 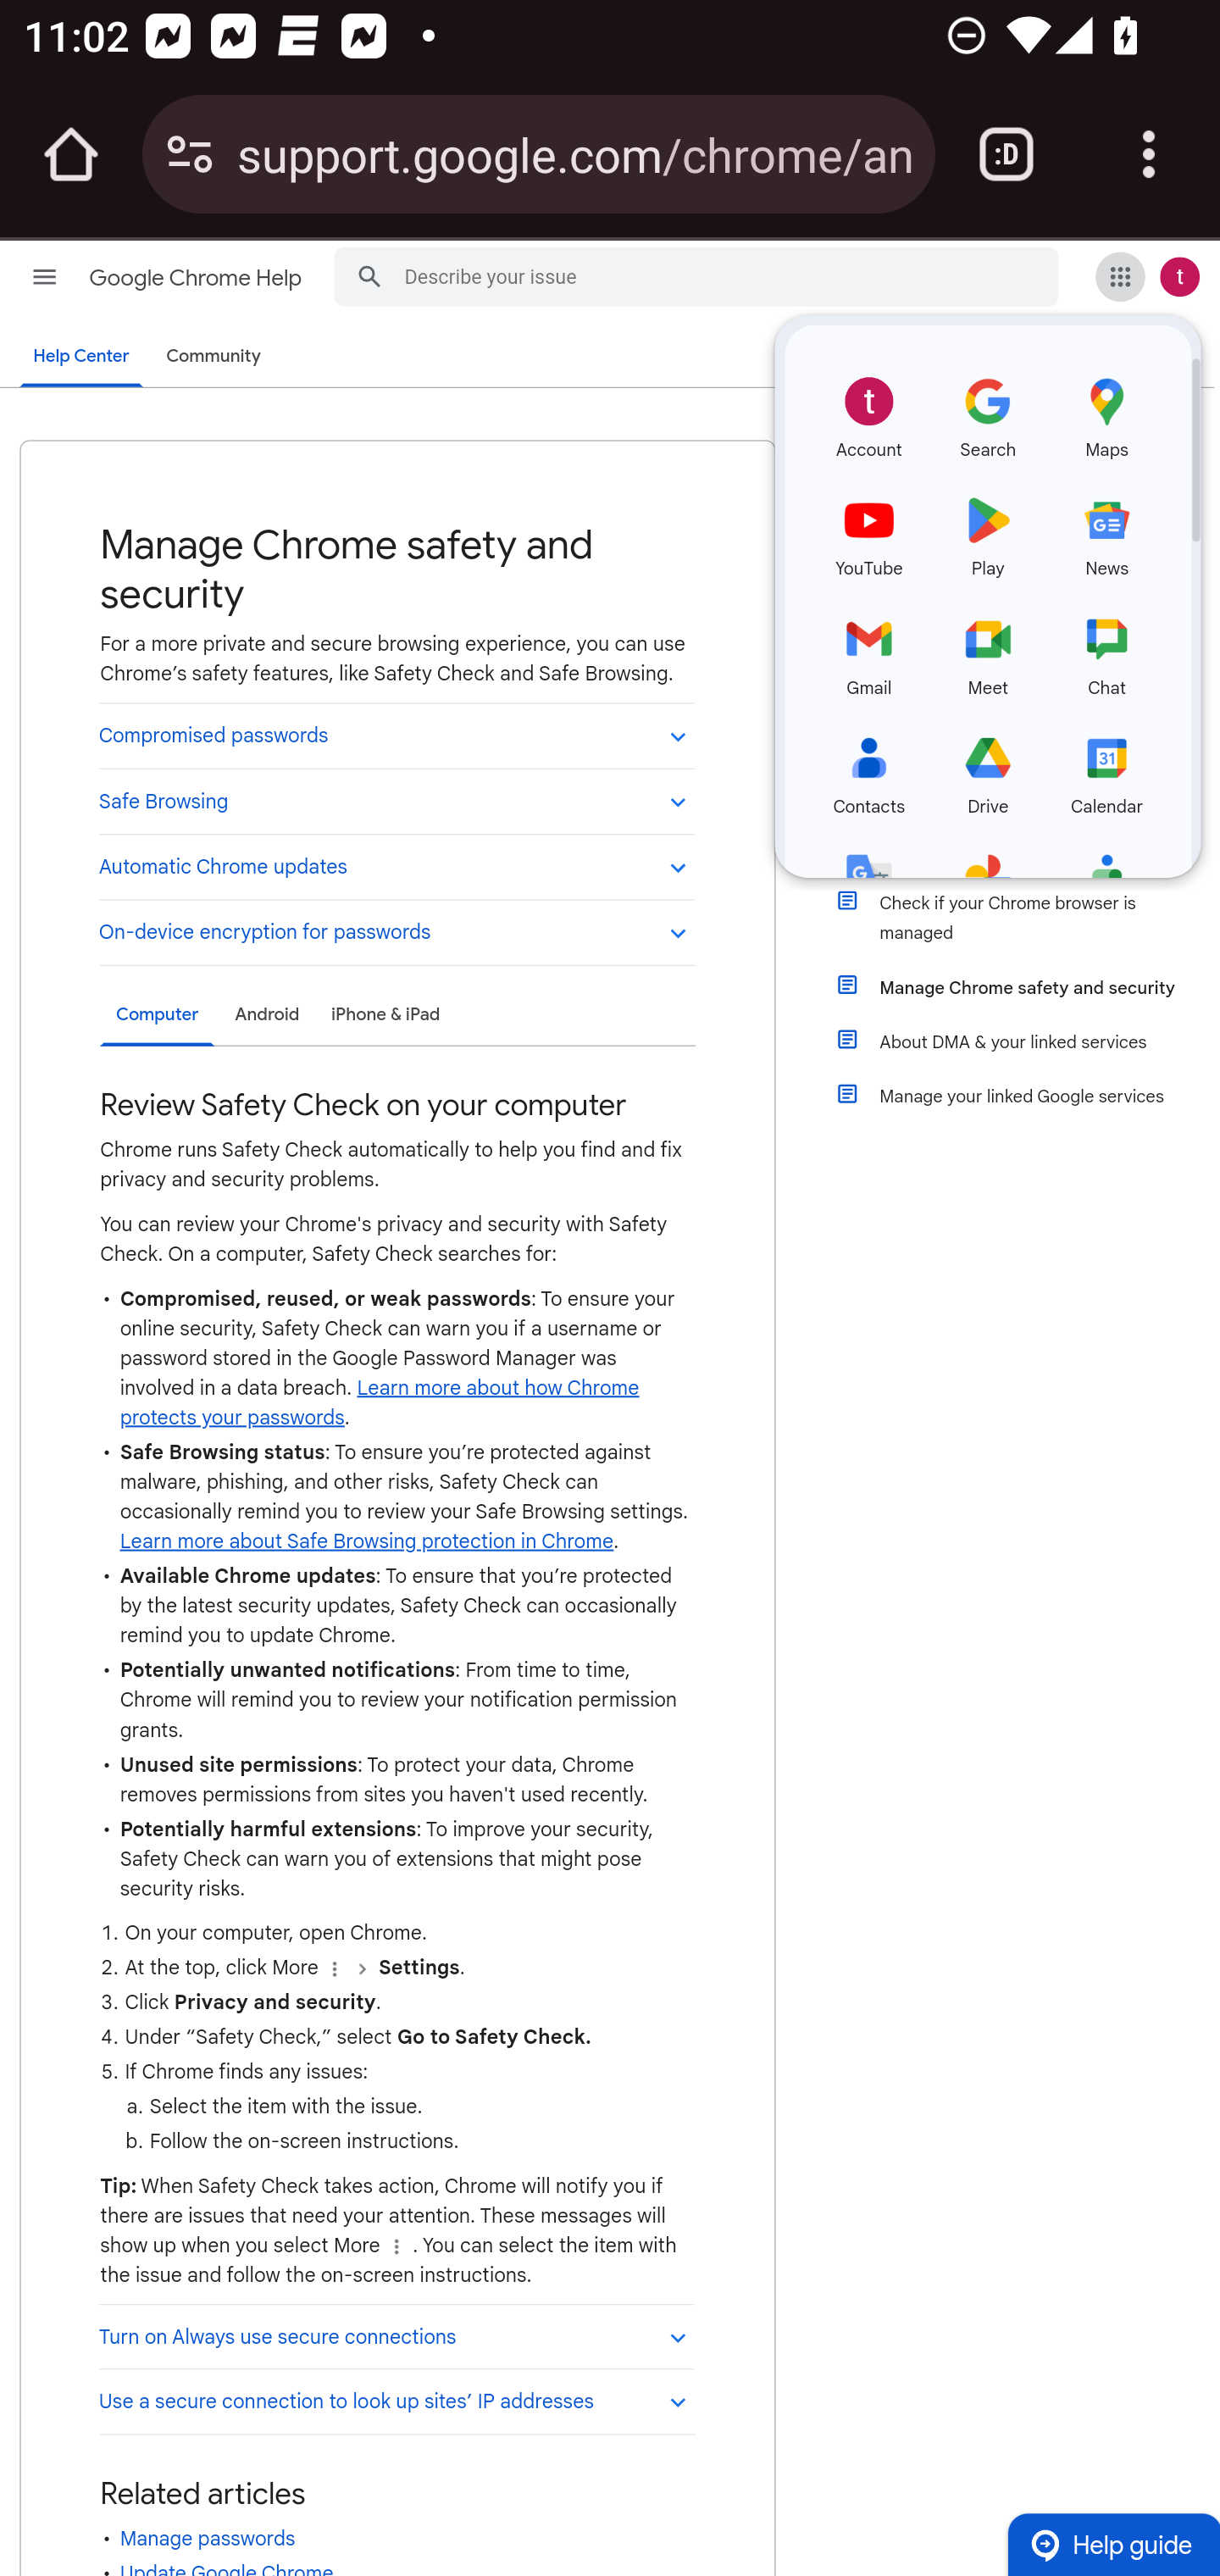 I want to click on Drive, so click(x=988, y=771).